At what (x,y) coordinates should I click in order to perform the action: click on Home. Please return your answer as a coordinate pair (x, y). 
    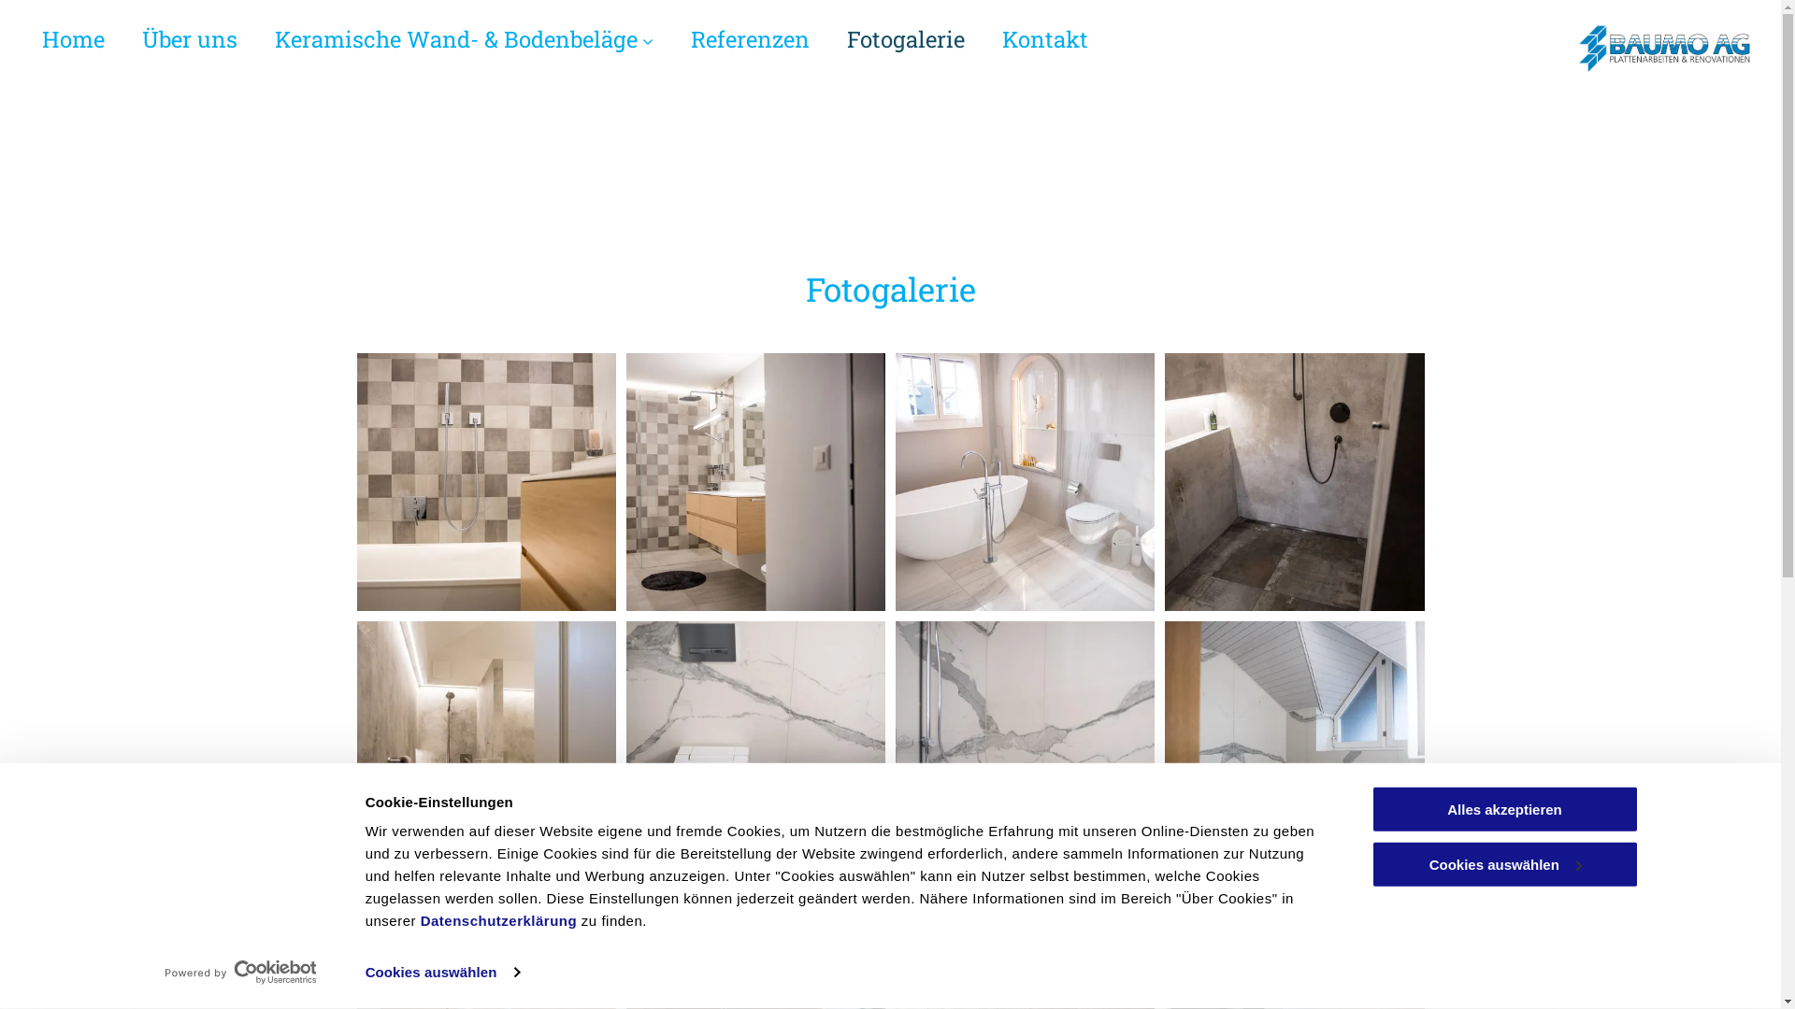
    Looking at the image, I should click on (73, 49).